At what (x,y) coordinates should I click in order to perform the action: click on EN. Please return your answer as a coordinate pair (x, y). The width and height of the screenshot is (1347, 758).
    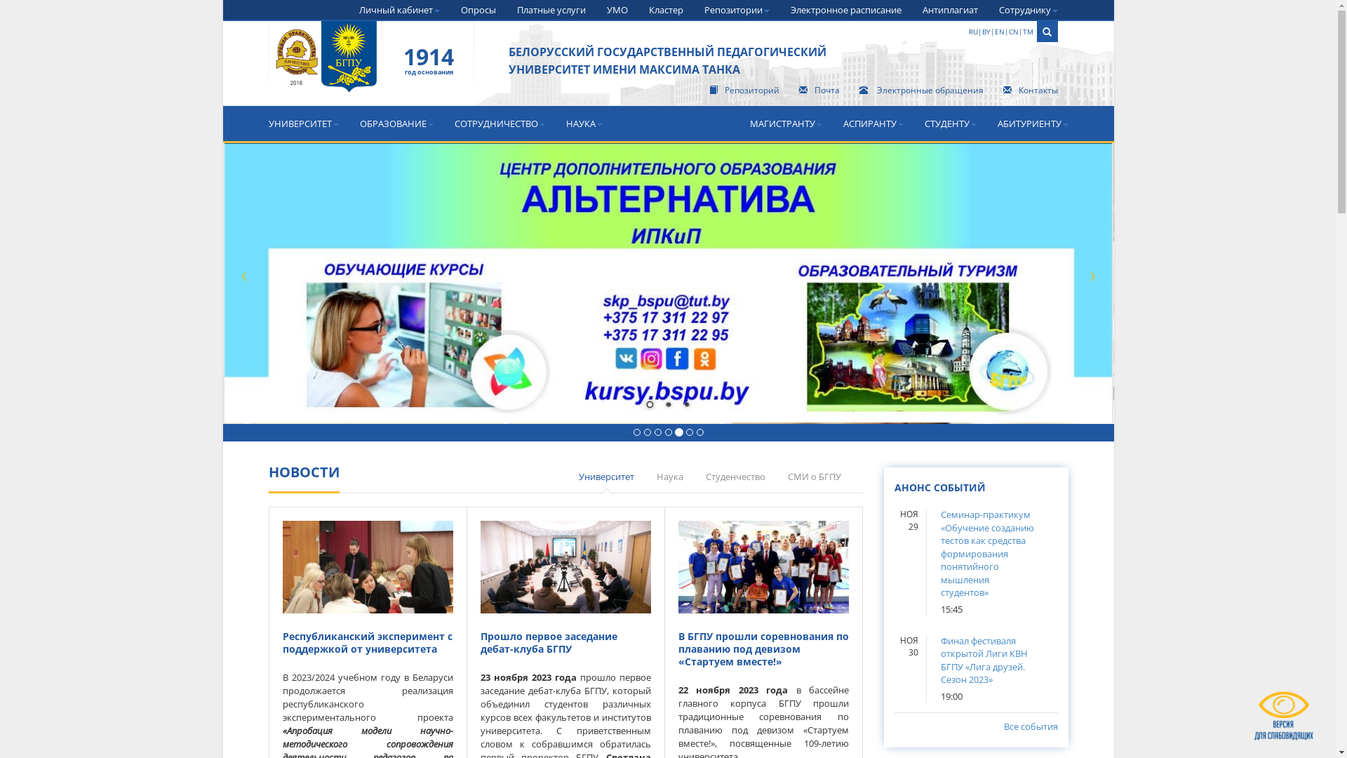
    Looking at the image, I should click on (1000, 32).